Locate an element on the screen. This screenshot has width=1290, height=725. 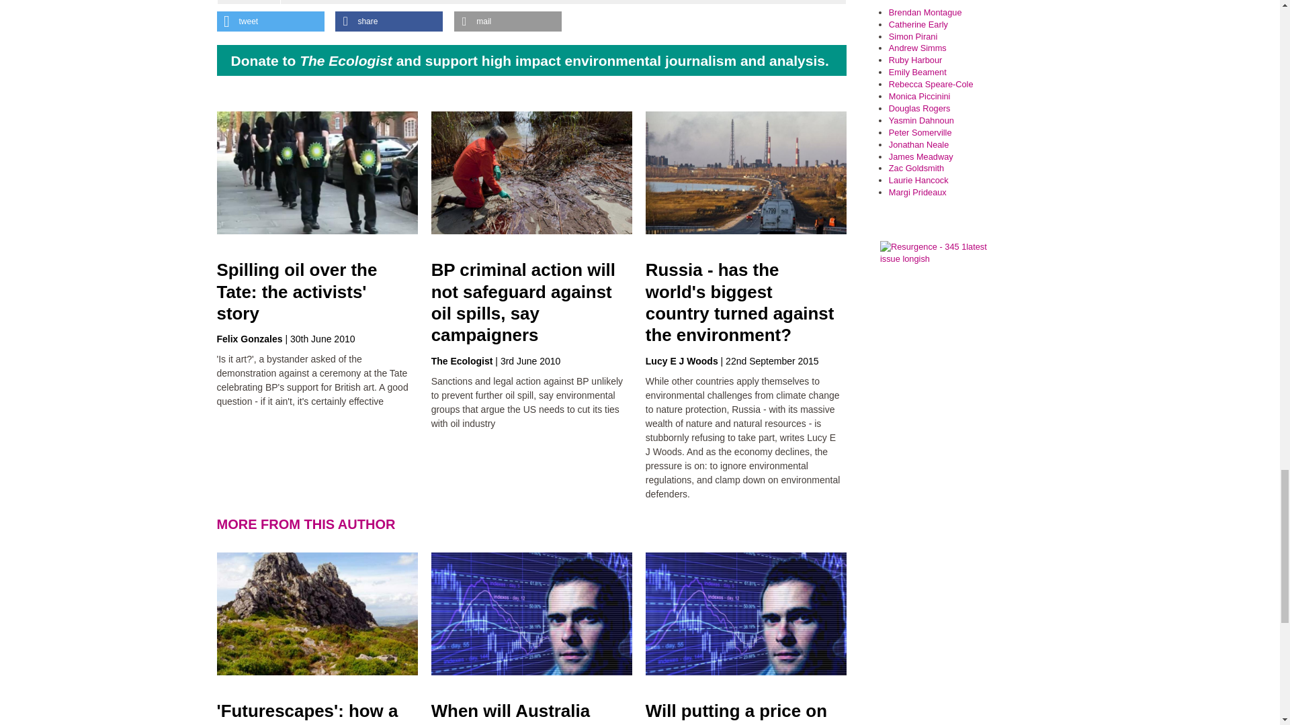
Tuesday, September 22, 2015 - 00:00 is located at coordinates (772, 361).